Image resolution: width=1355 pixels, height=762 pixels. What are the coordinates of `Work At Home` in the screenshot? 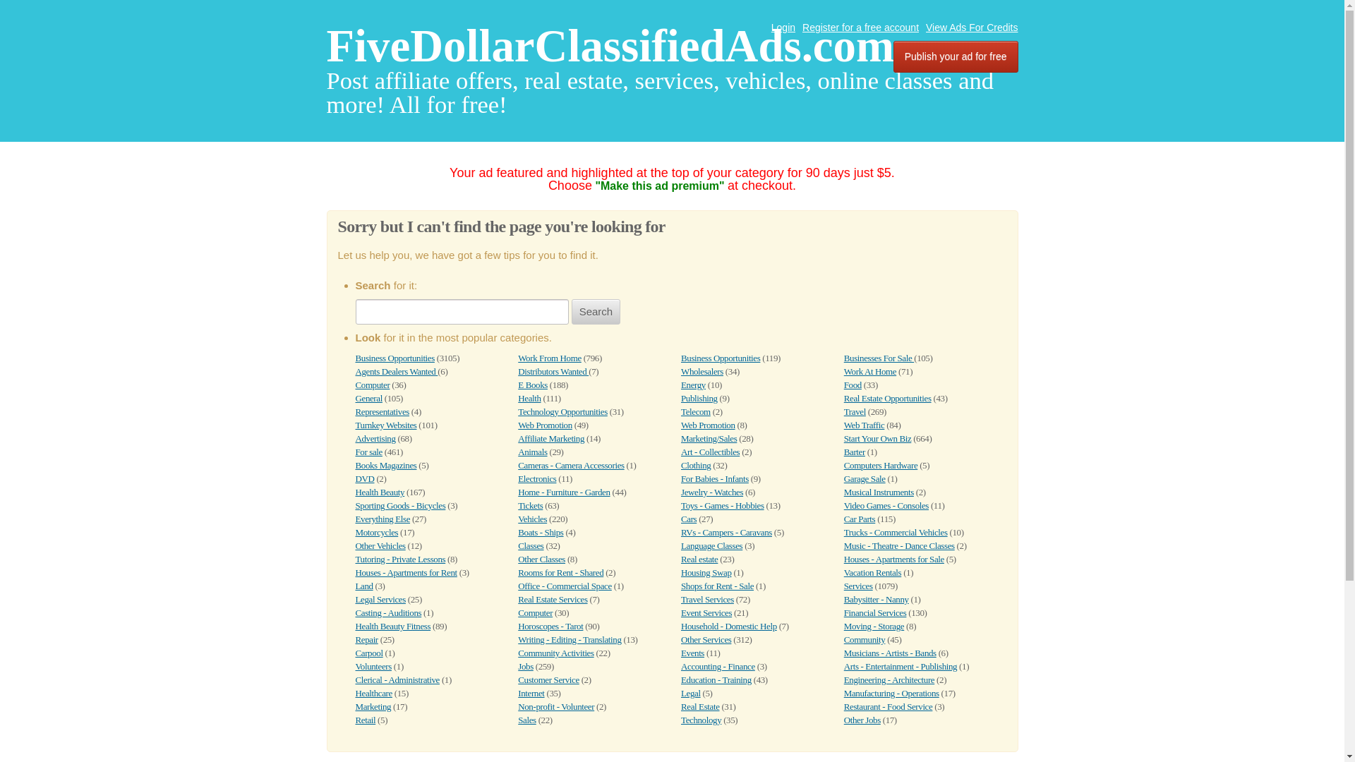 It's located at (869, 371).